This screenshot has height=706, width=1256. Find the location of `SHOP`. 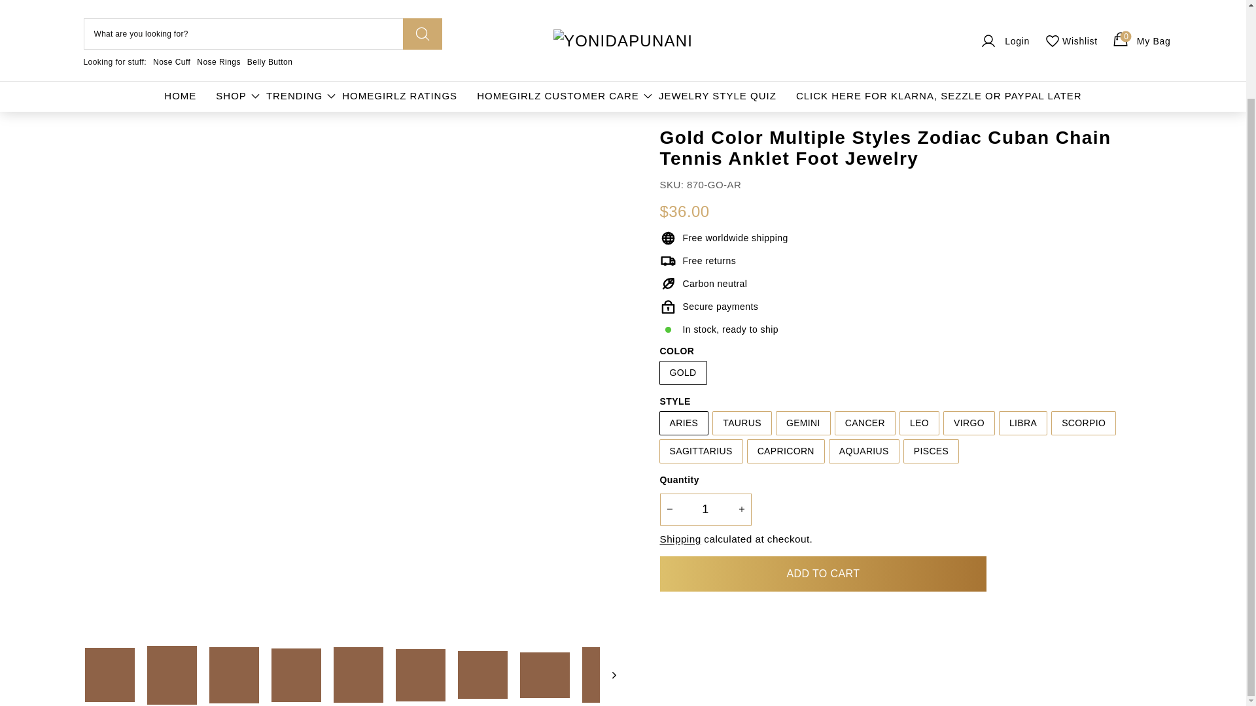

SHOP is located at coordinates (231, 69).